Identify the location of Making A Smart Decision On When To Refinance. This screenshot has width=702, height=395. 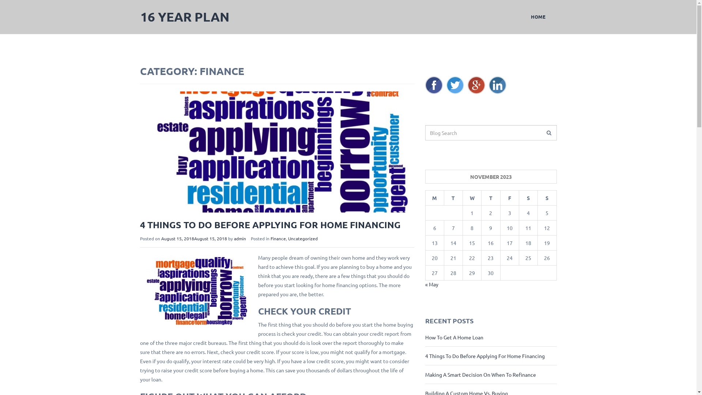
(480, 375).